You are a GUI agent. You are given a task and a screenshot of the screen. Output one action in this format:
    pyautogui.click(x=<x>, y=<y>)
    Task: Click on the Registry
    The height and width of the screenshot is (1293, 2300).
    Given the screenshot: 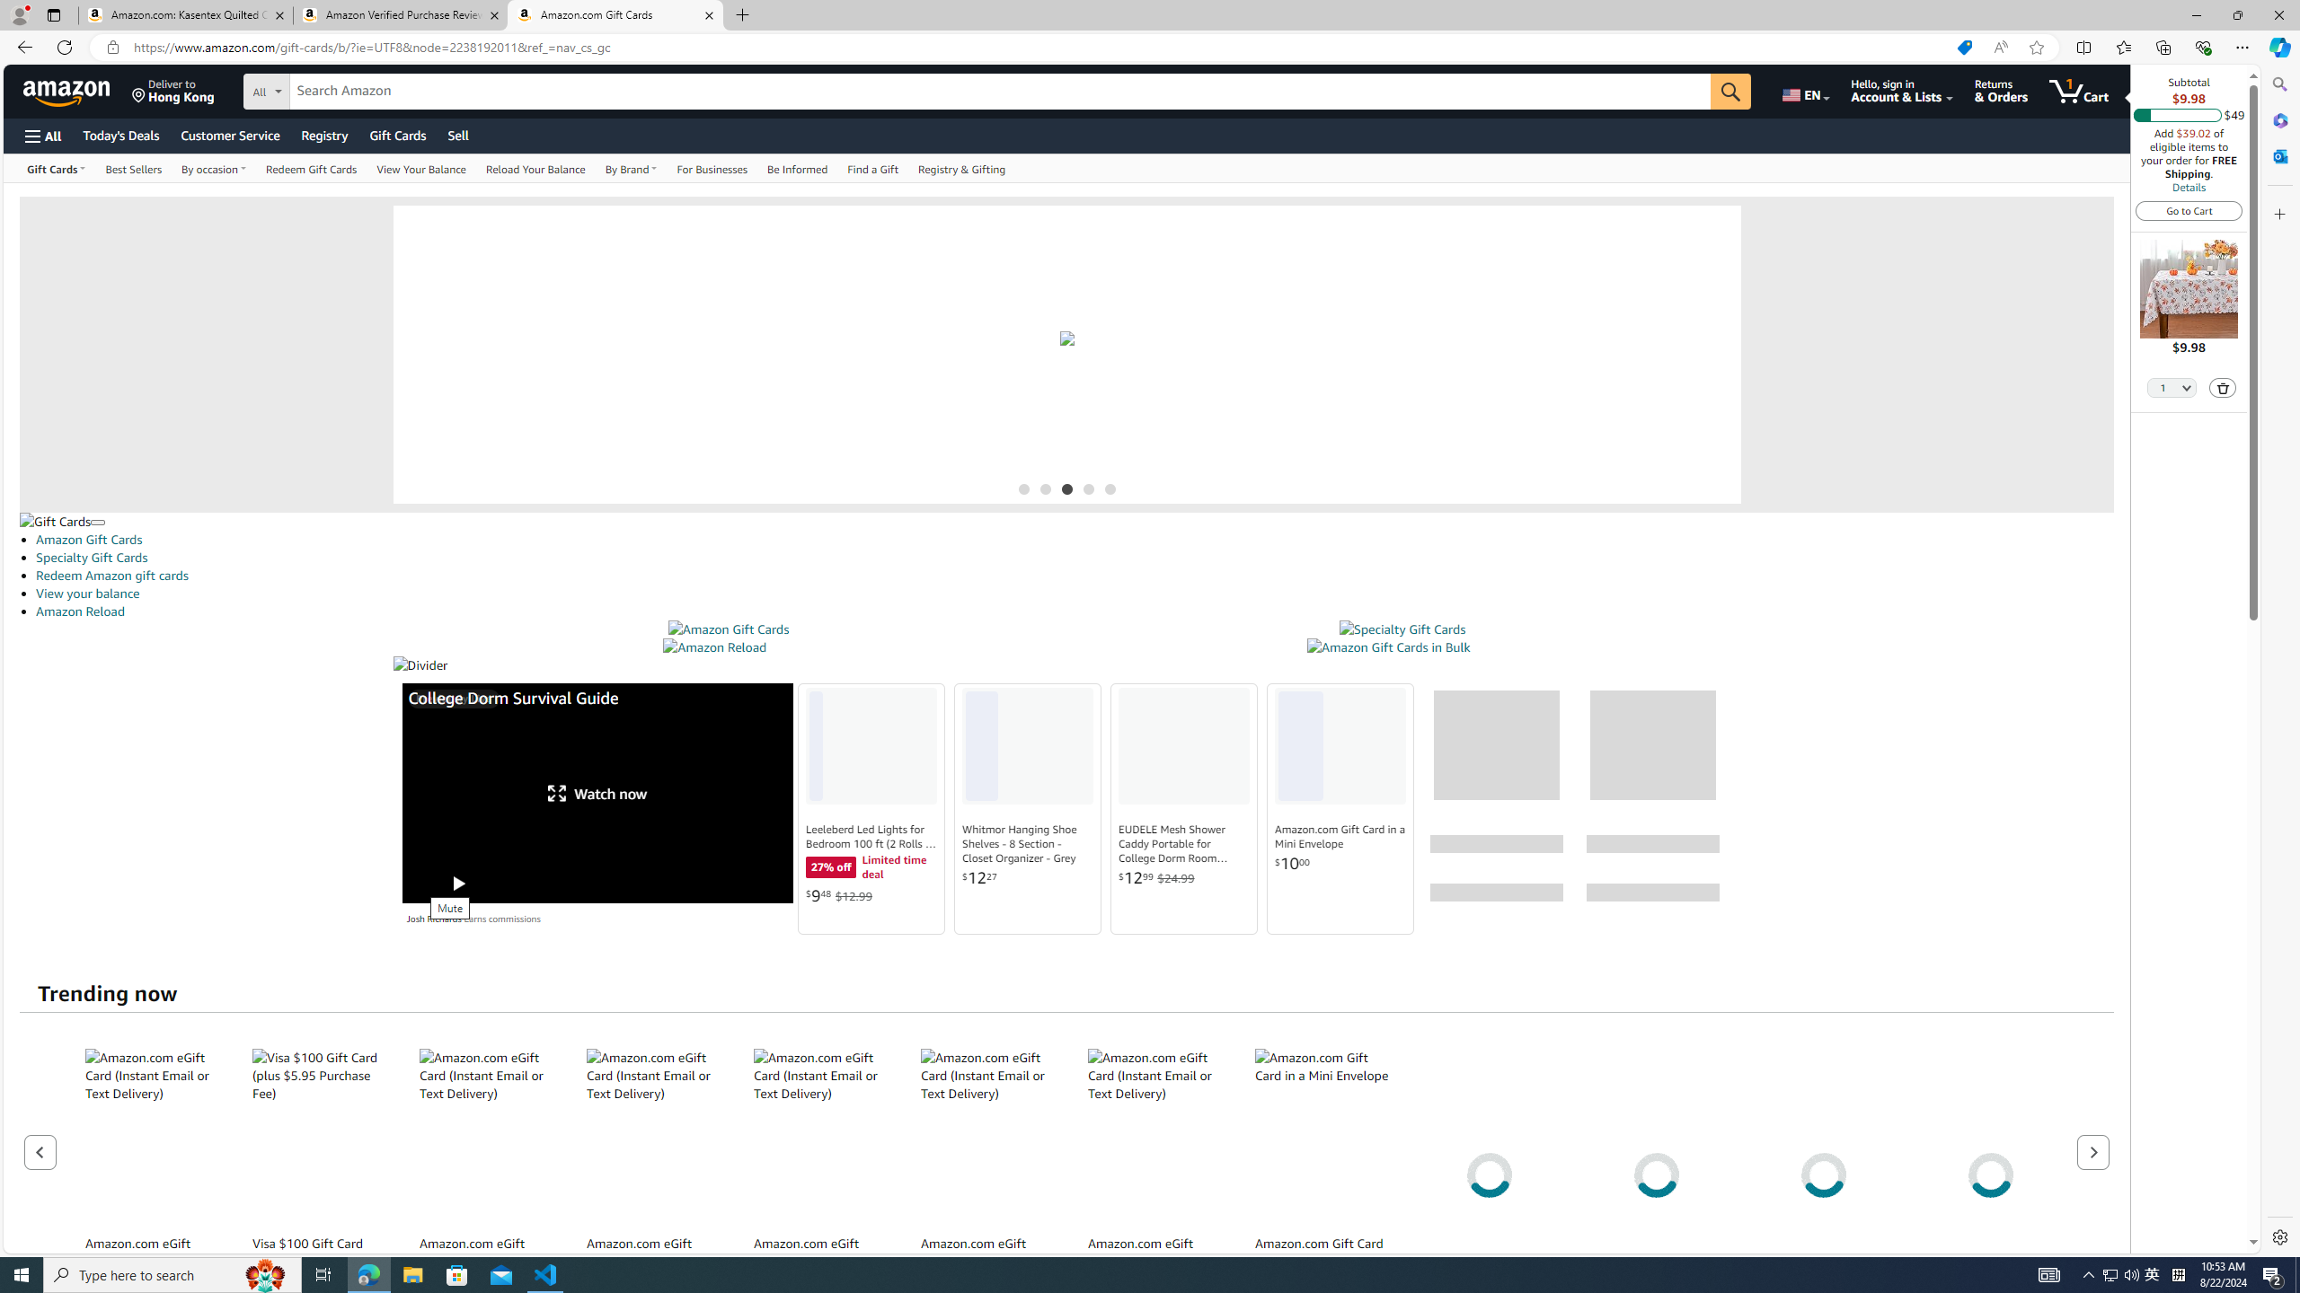 What is the action you would take?
    pyautogui.click(x=323, y=135)
    